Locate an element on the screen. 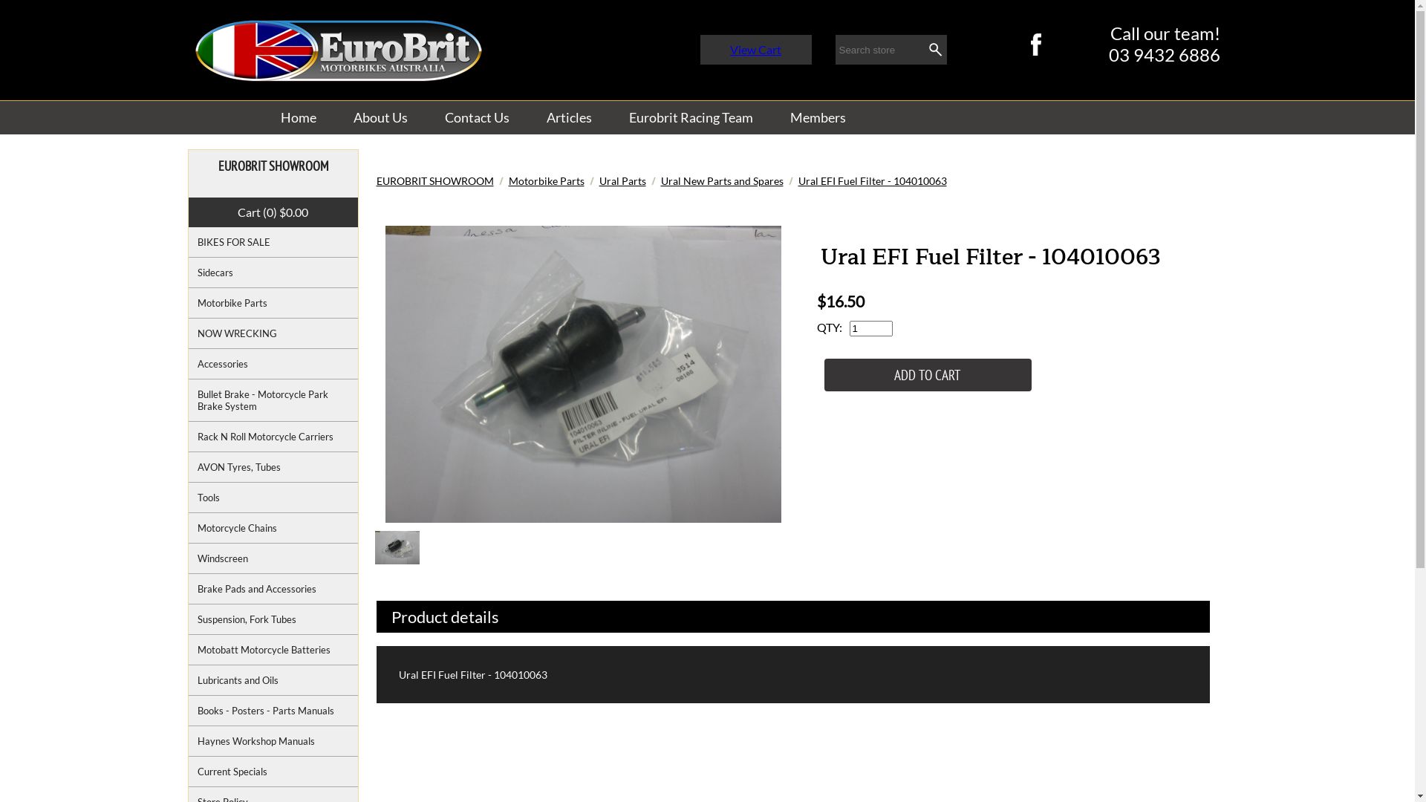 The width and height of the screenshot is (1426, 802). View Cart is located at coordinates (756, 49).